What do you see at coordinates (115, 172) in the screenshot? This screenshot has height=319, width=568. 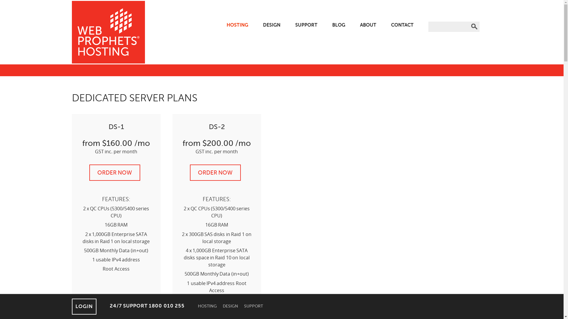 I see `ORDER NOW` at bounding box center [115, 172].